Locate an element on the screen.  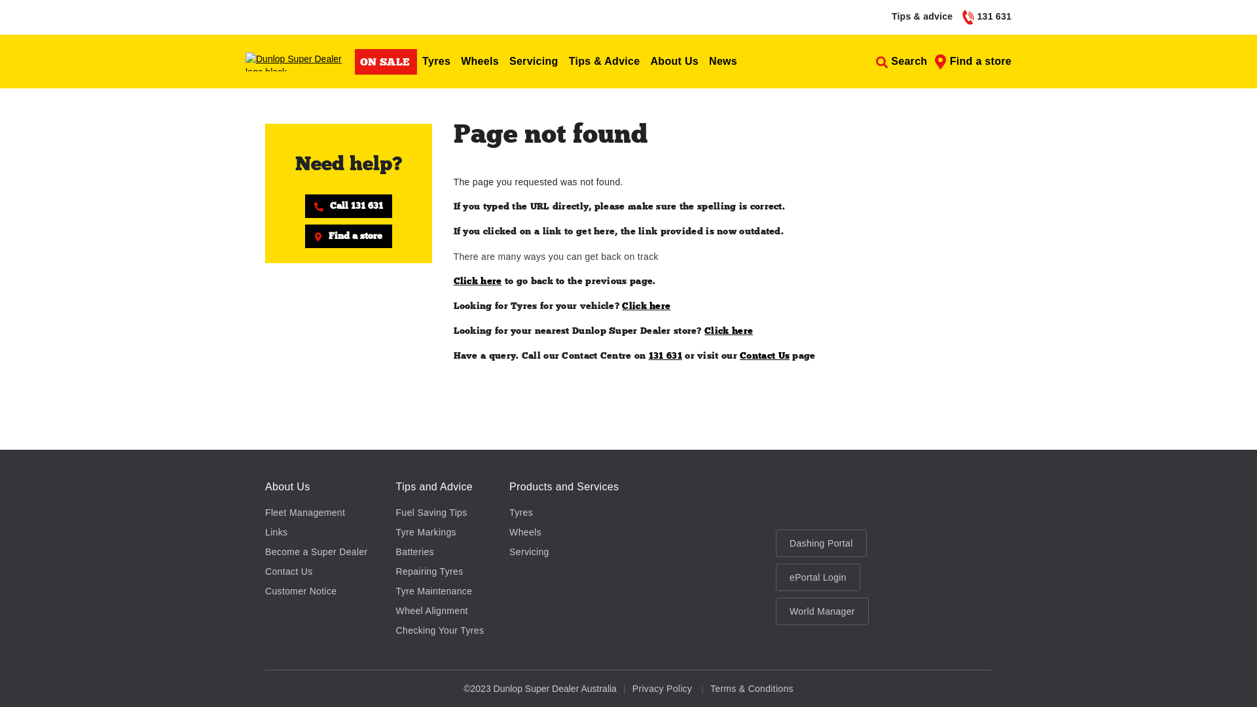
News is located at coordinates (723, 62).